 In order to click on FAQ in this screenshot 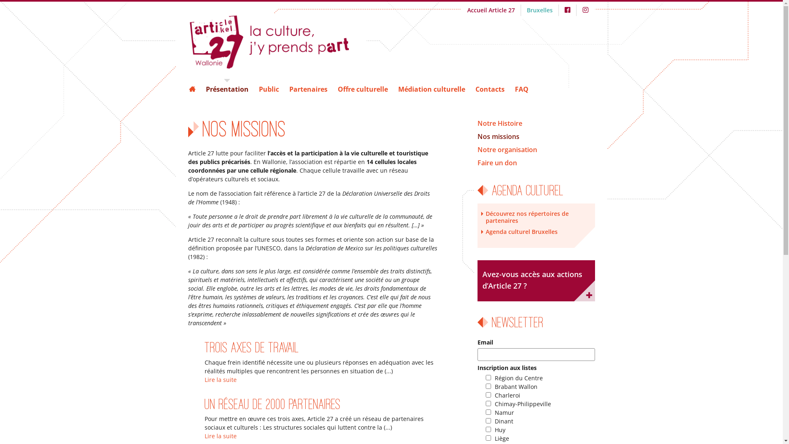, I will do `click(521, 89)`.